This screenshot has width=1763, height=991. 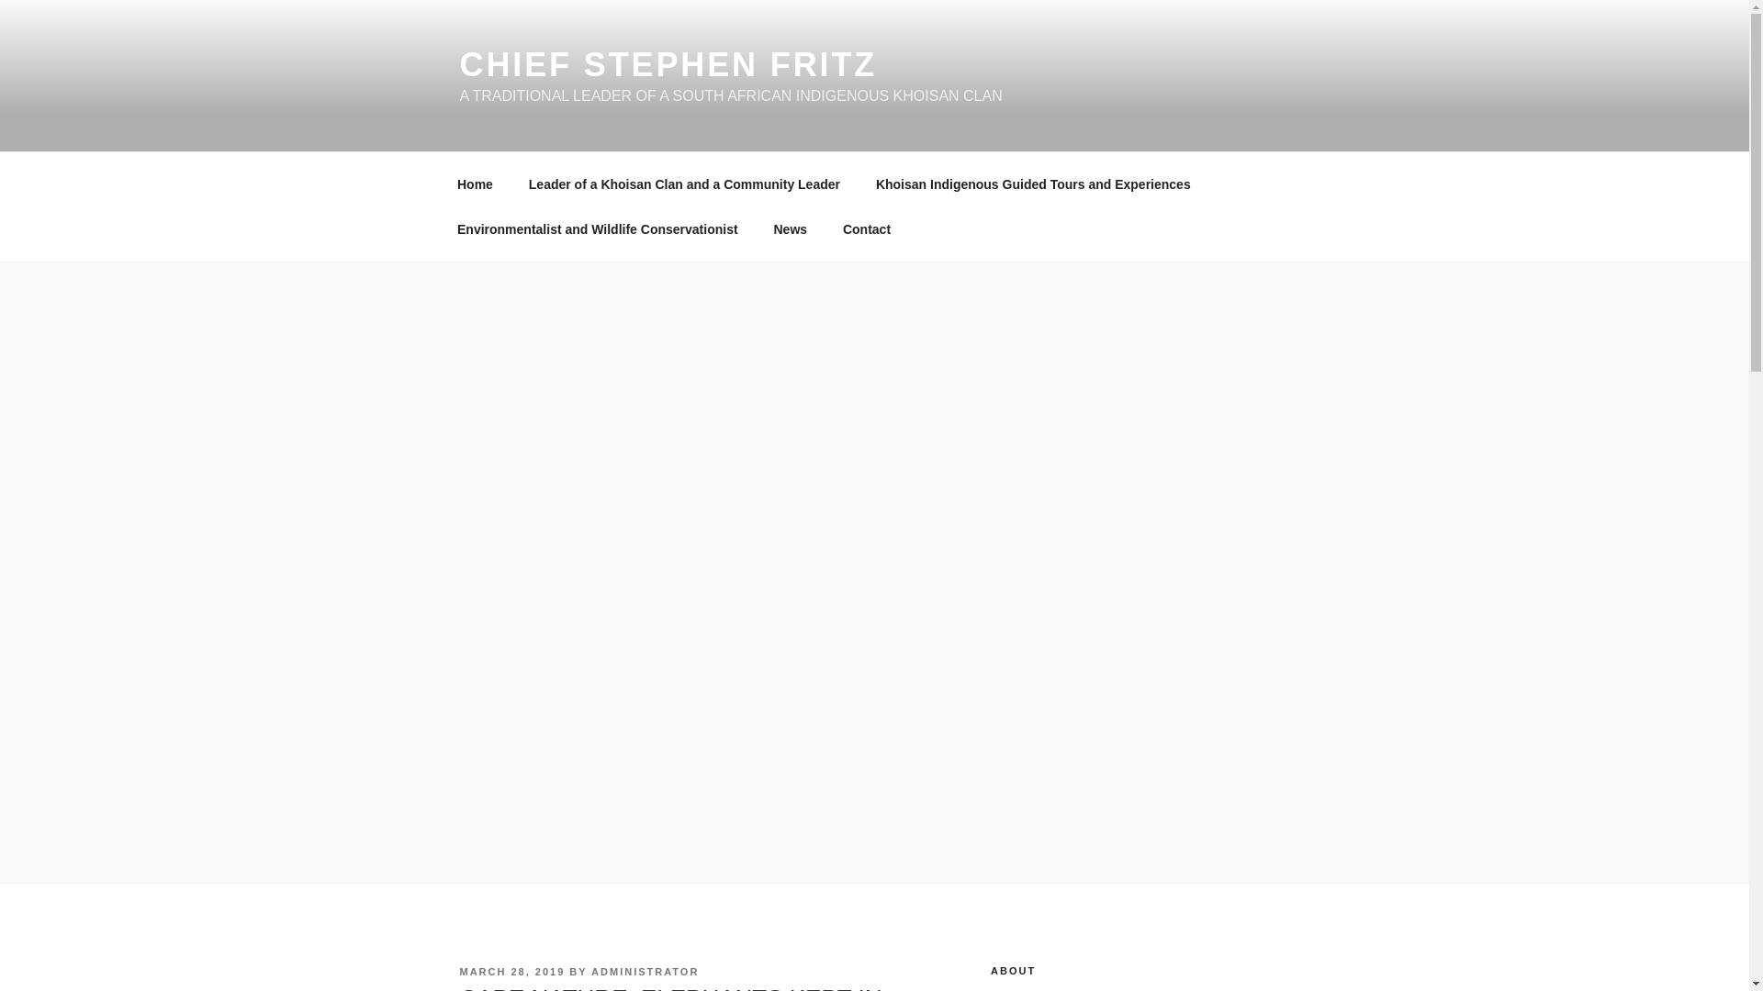 I want to click on Home, so click(x=475, y=184).